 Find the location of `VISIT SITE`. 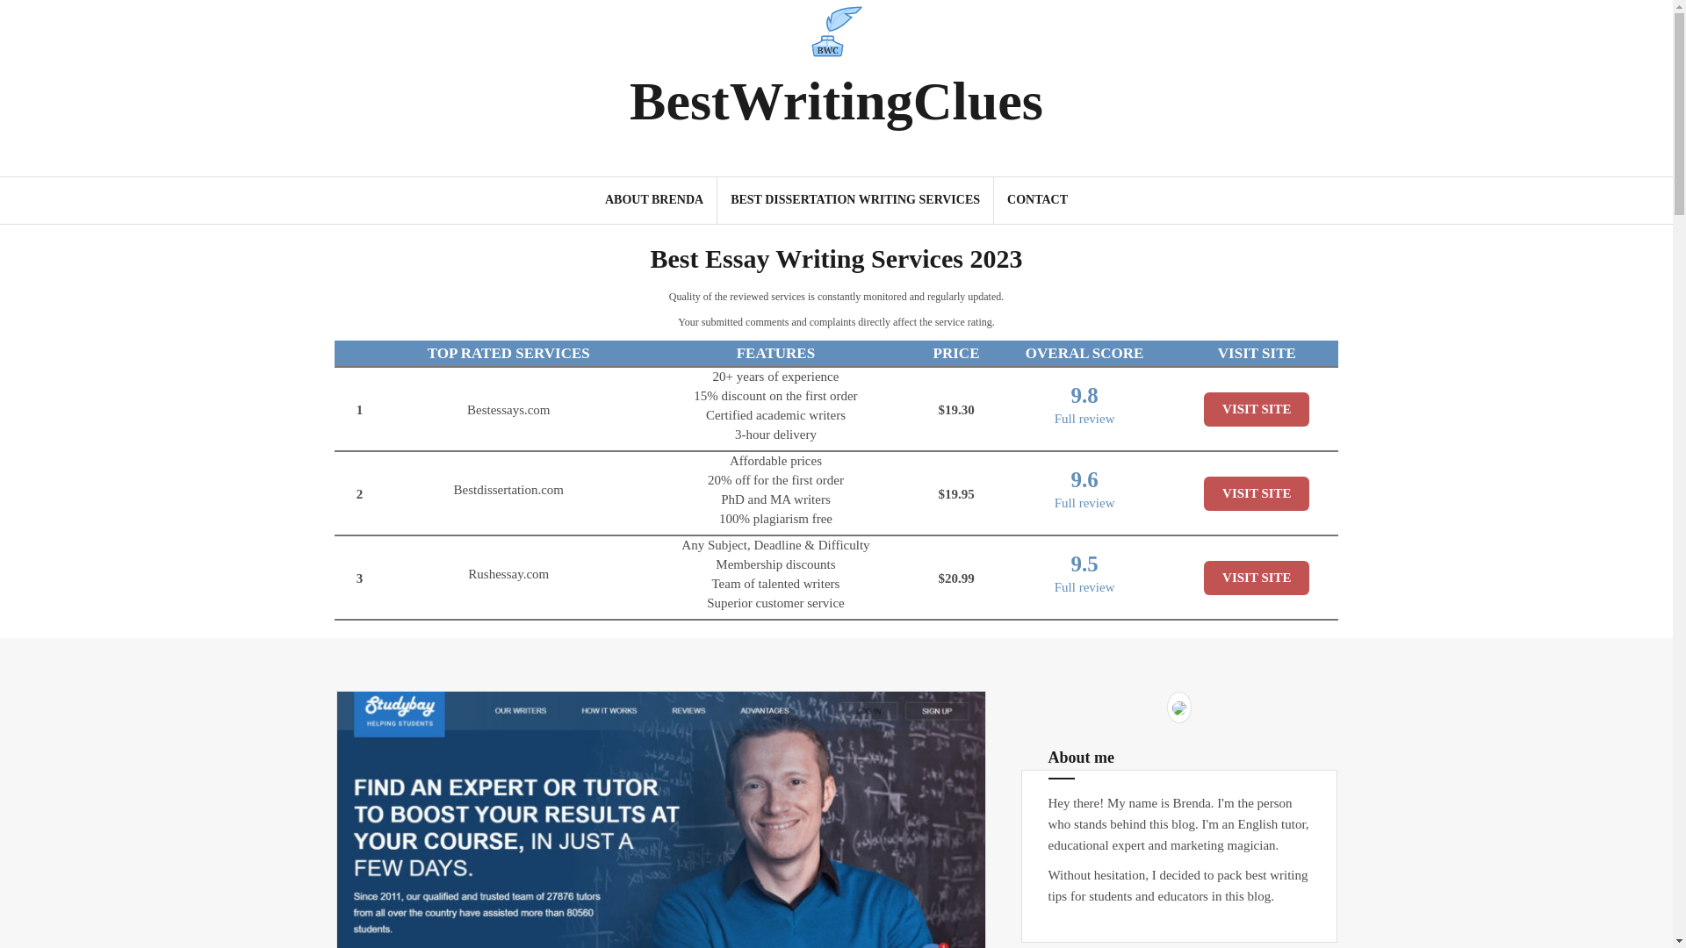

VISIT SITE is located at coordinates (1256, 493).